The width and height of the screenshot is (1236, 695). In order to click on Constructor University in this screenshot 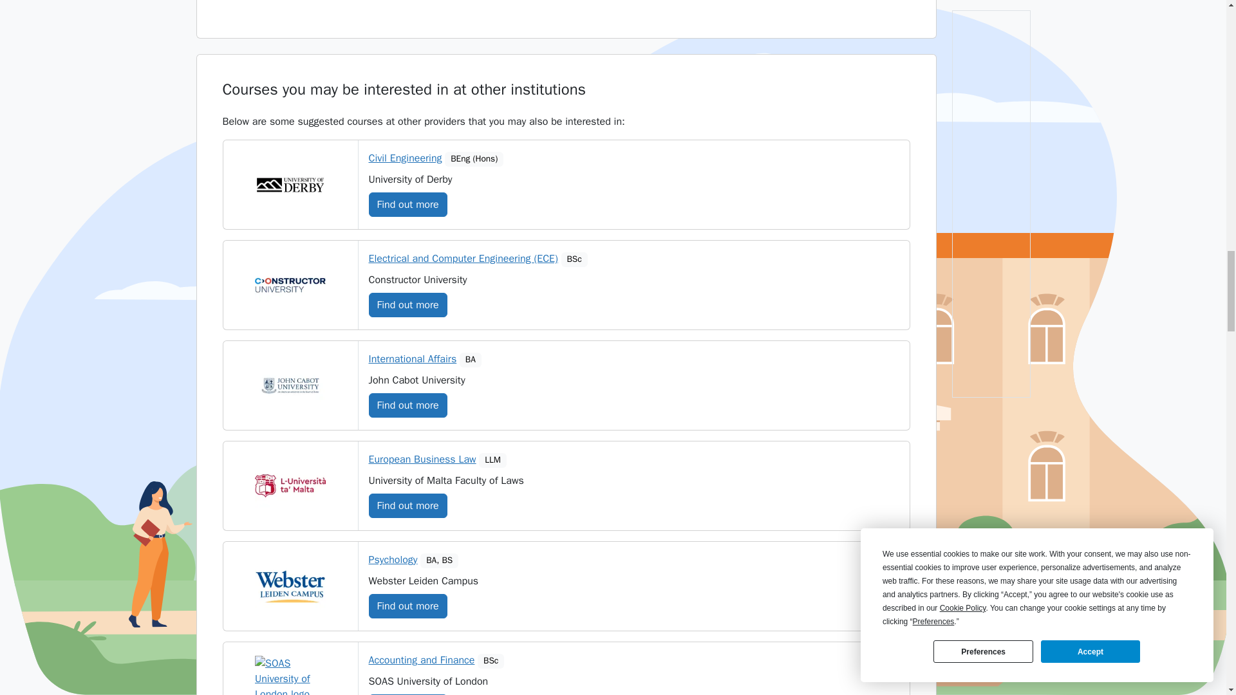, I will do `click(290, 285)`.